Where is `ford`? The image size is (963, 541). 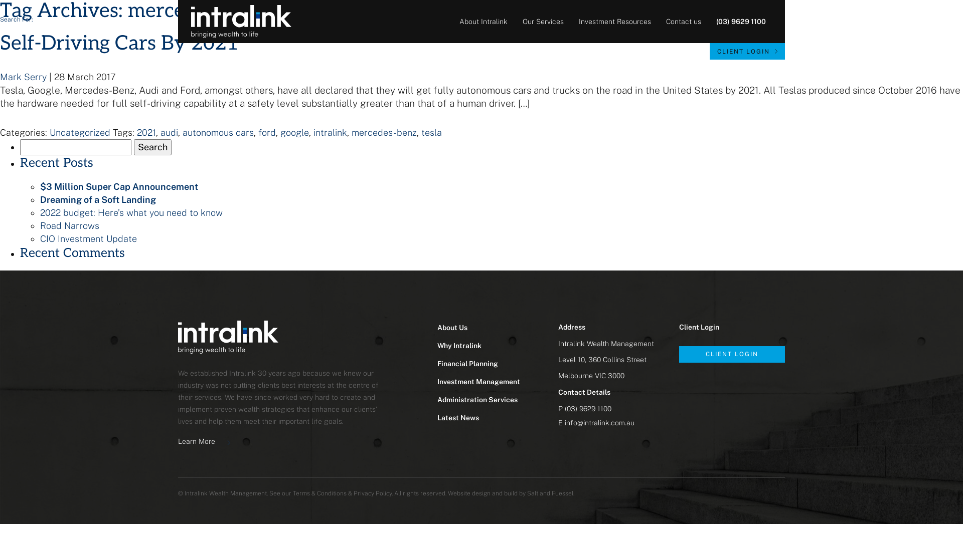 ford is located at coordinates (267, 132).